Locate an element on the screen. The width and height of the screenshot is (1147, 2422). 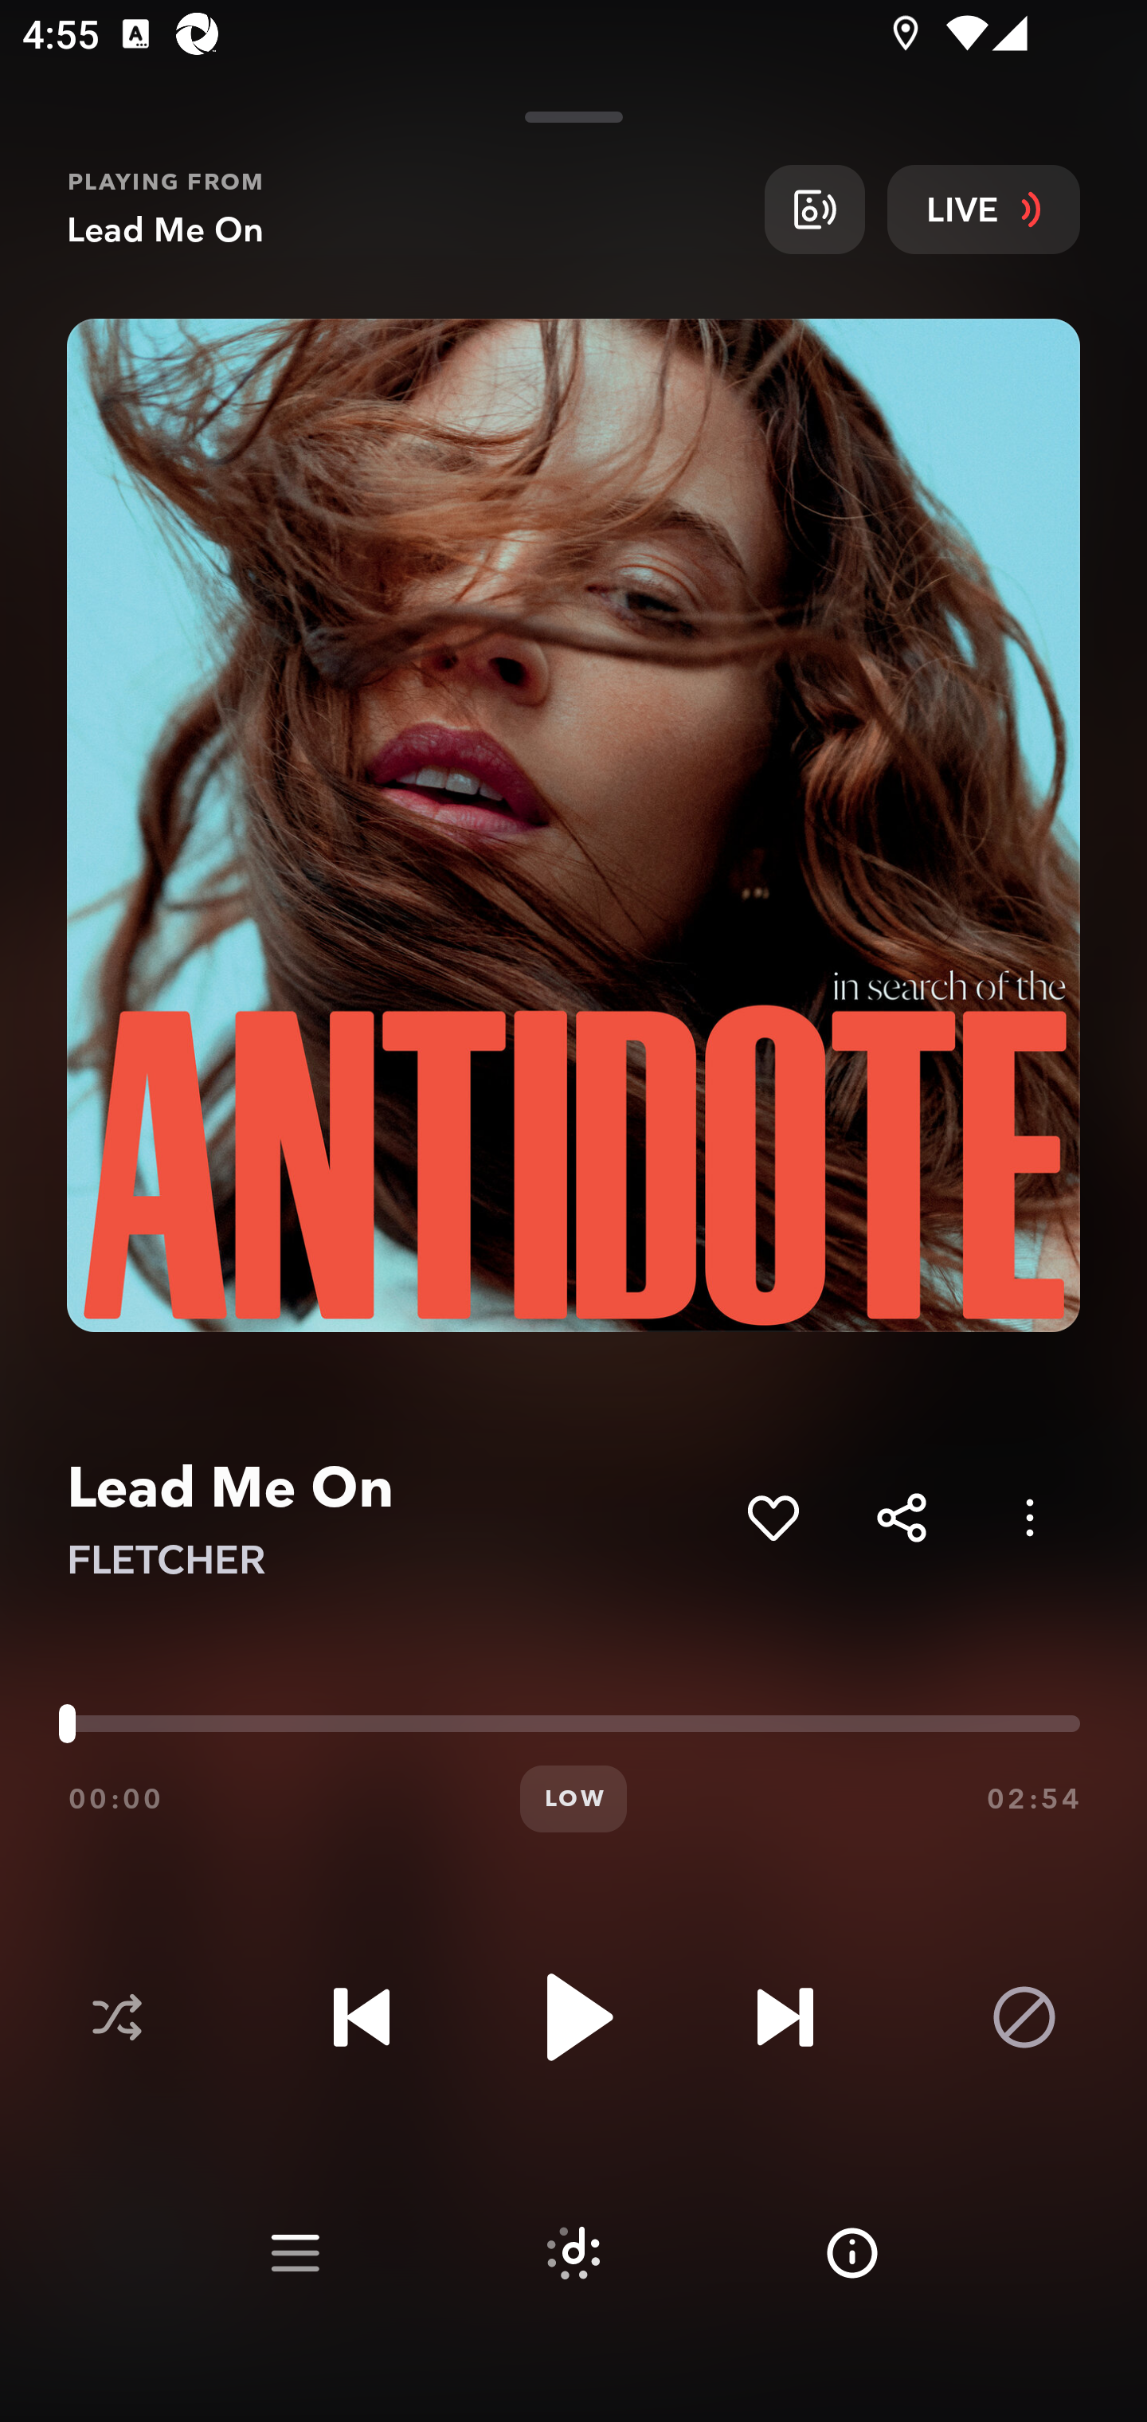
Lead Me On FLETCHER is located at coordinates (395, 1519).